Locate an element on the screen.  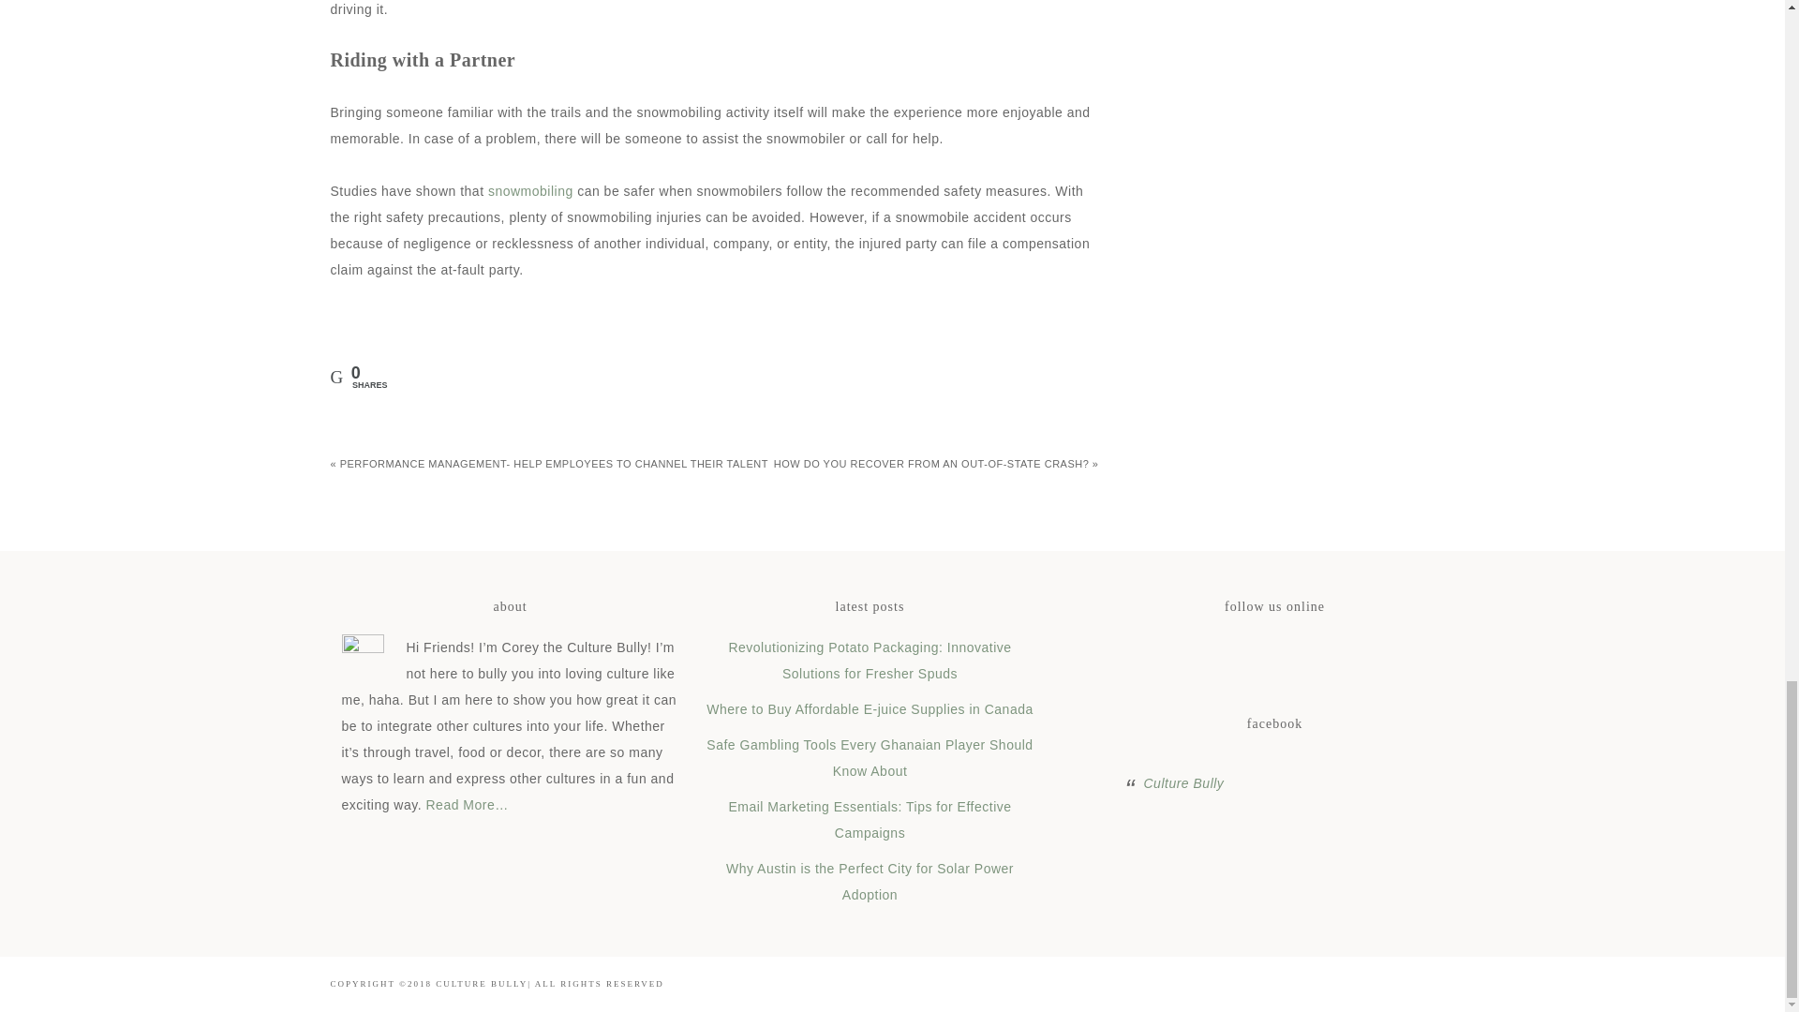
snowmobiling is located at coordinates (530, 190).